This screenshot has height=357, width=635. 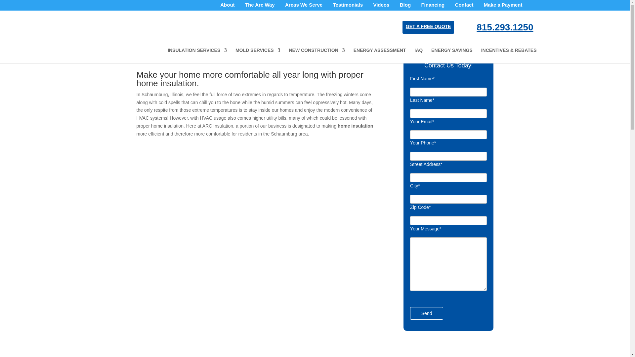 I want to click on 815.293.1250, so click(x=505, y=27).